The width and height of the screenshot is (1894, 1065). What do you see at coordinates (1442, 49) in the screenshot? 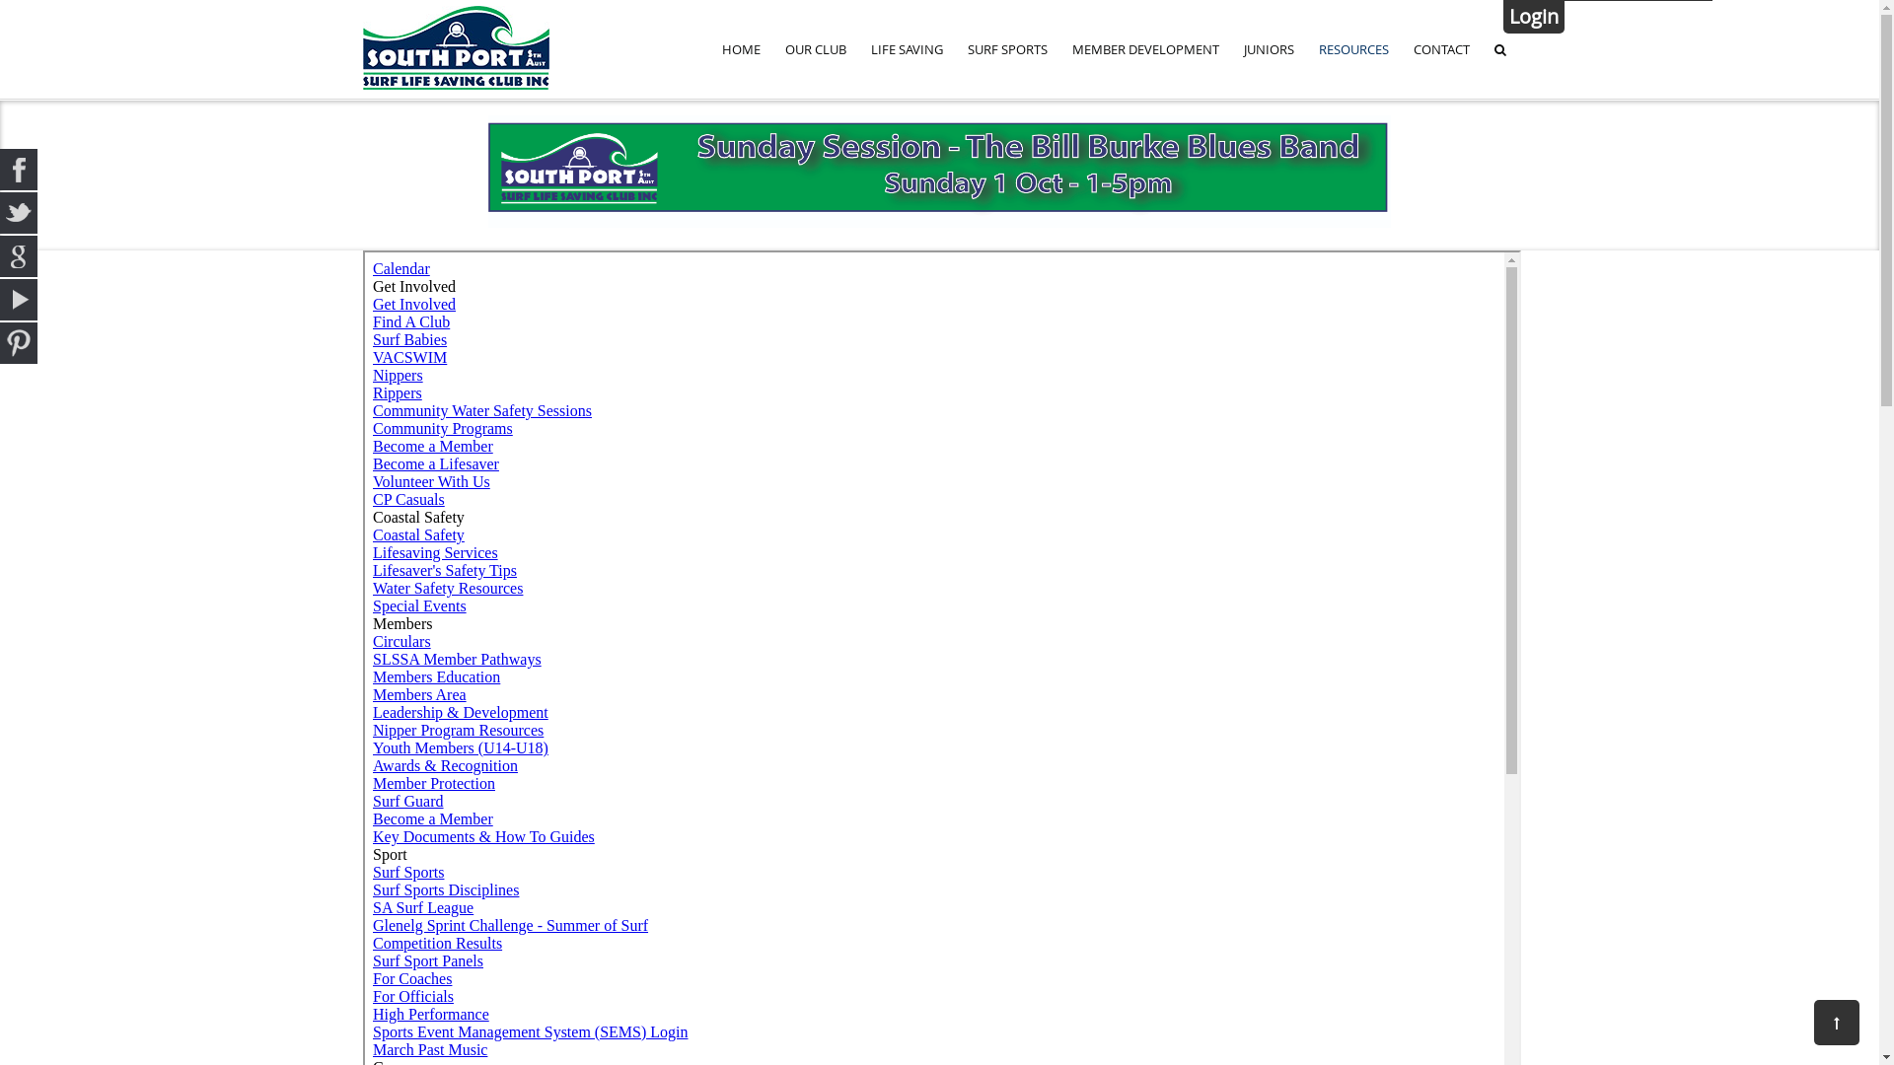
I see `CONTACT` at bounding box center [1442, 49].